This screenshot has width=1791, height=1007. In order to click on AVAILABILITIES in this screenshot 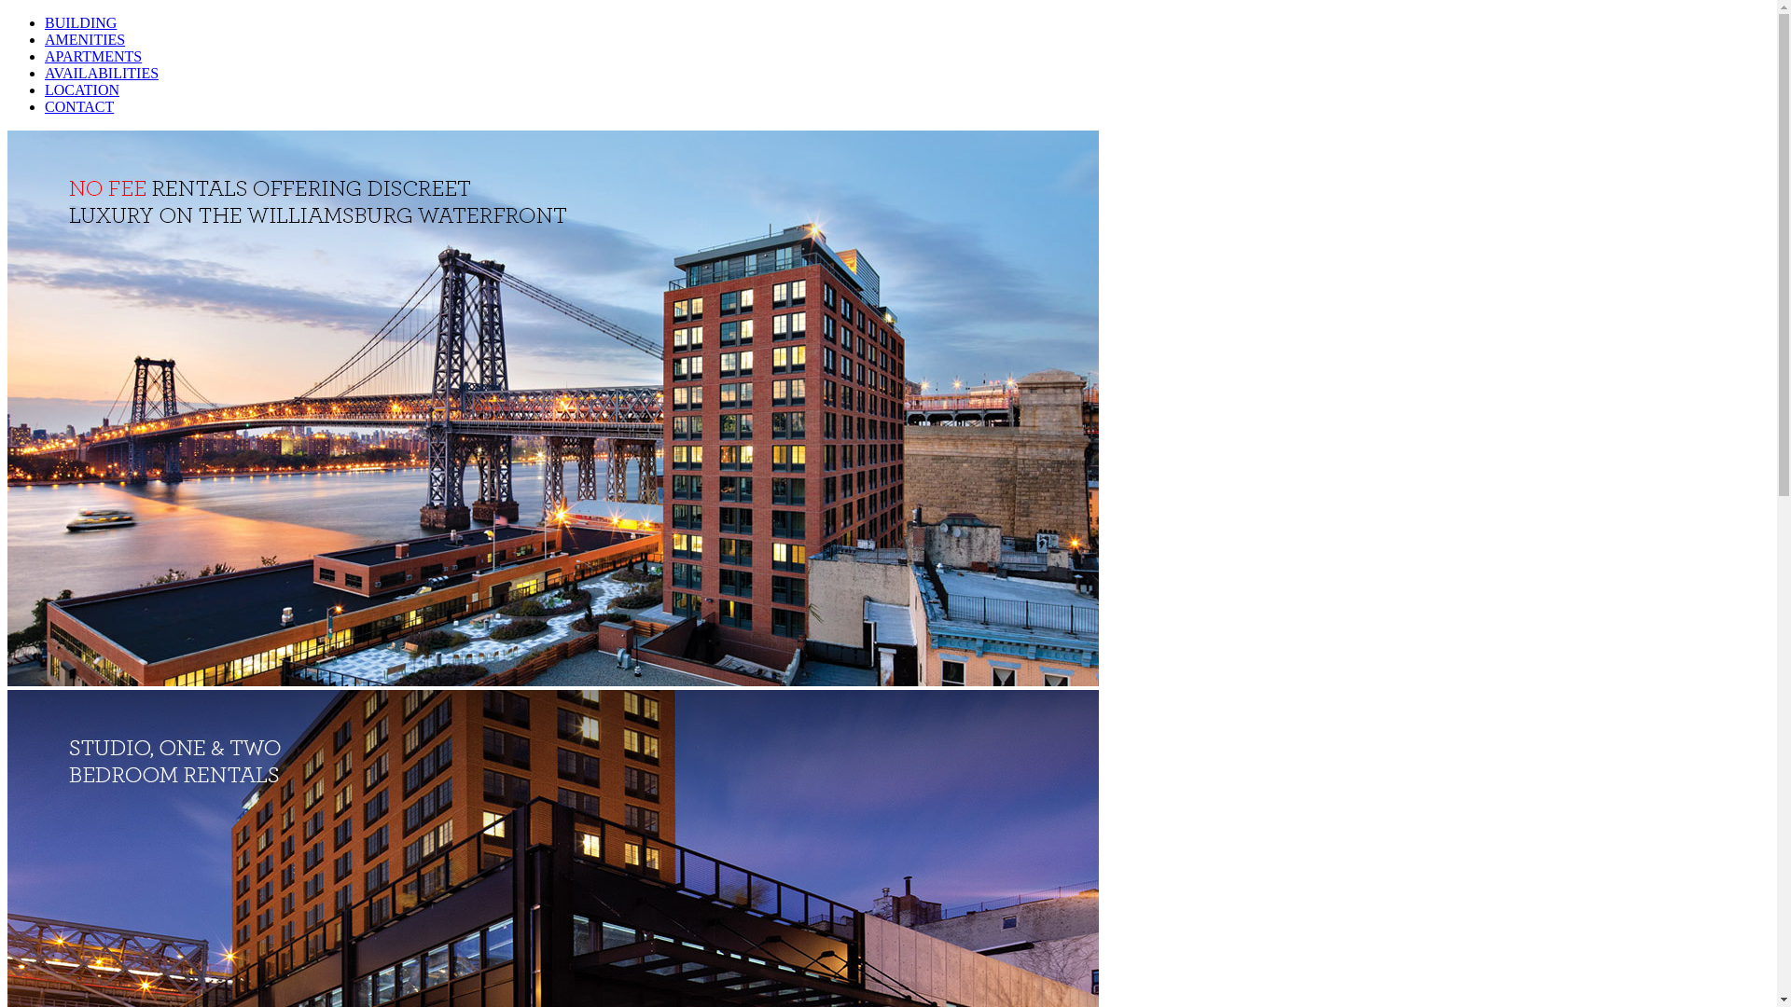, I will do `click(102, 73)`.